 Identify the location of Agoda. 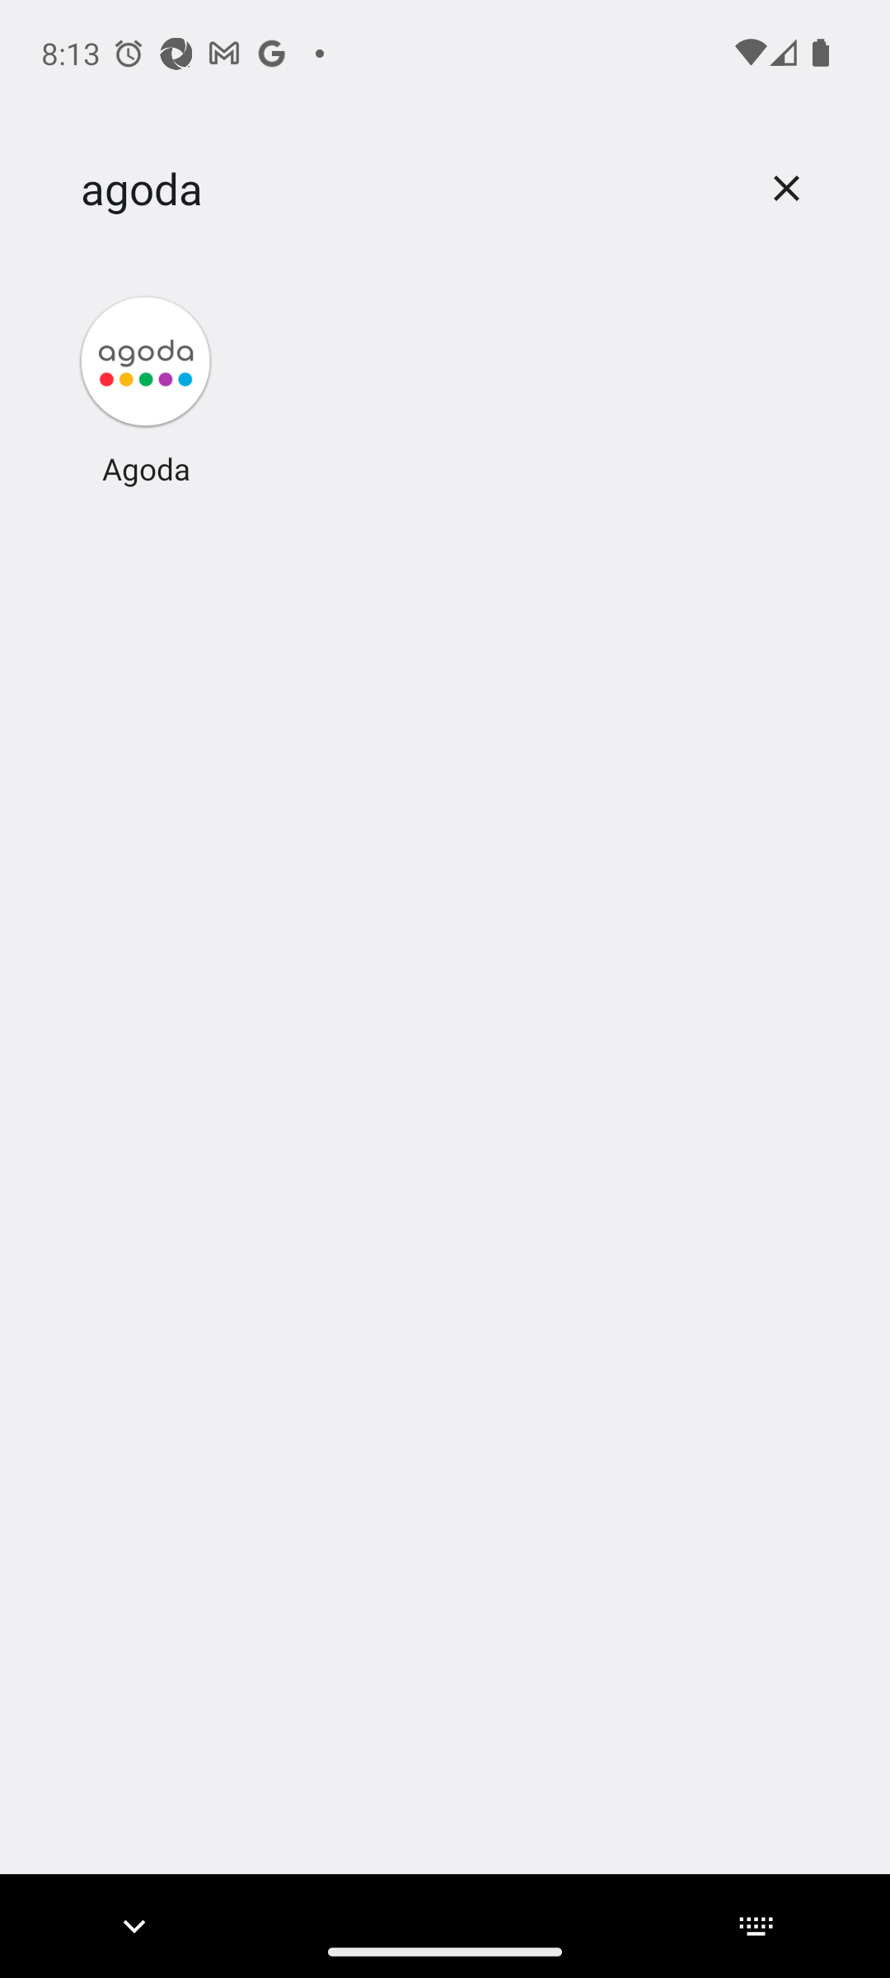
(147, 389).